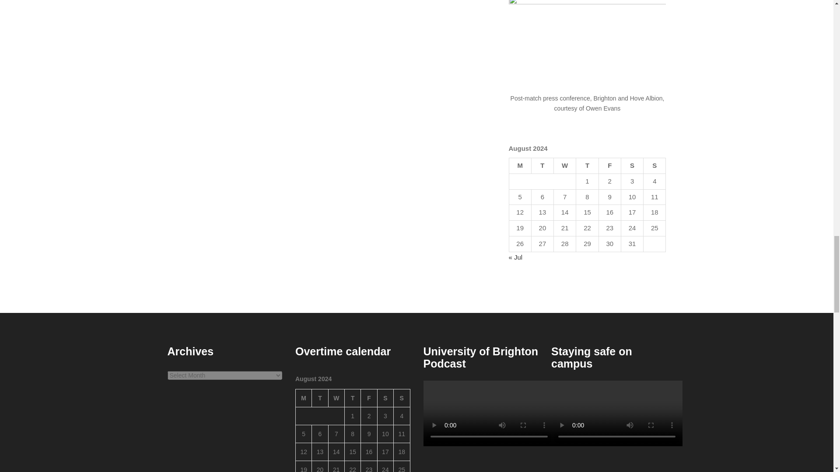 This screenshot has height=472, width=840. What do you see at coordinates (565, 166) in the screenshot?
I see `Wednesday` at bounding box center [565, 166].